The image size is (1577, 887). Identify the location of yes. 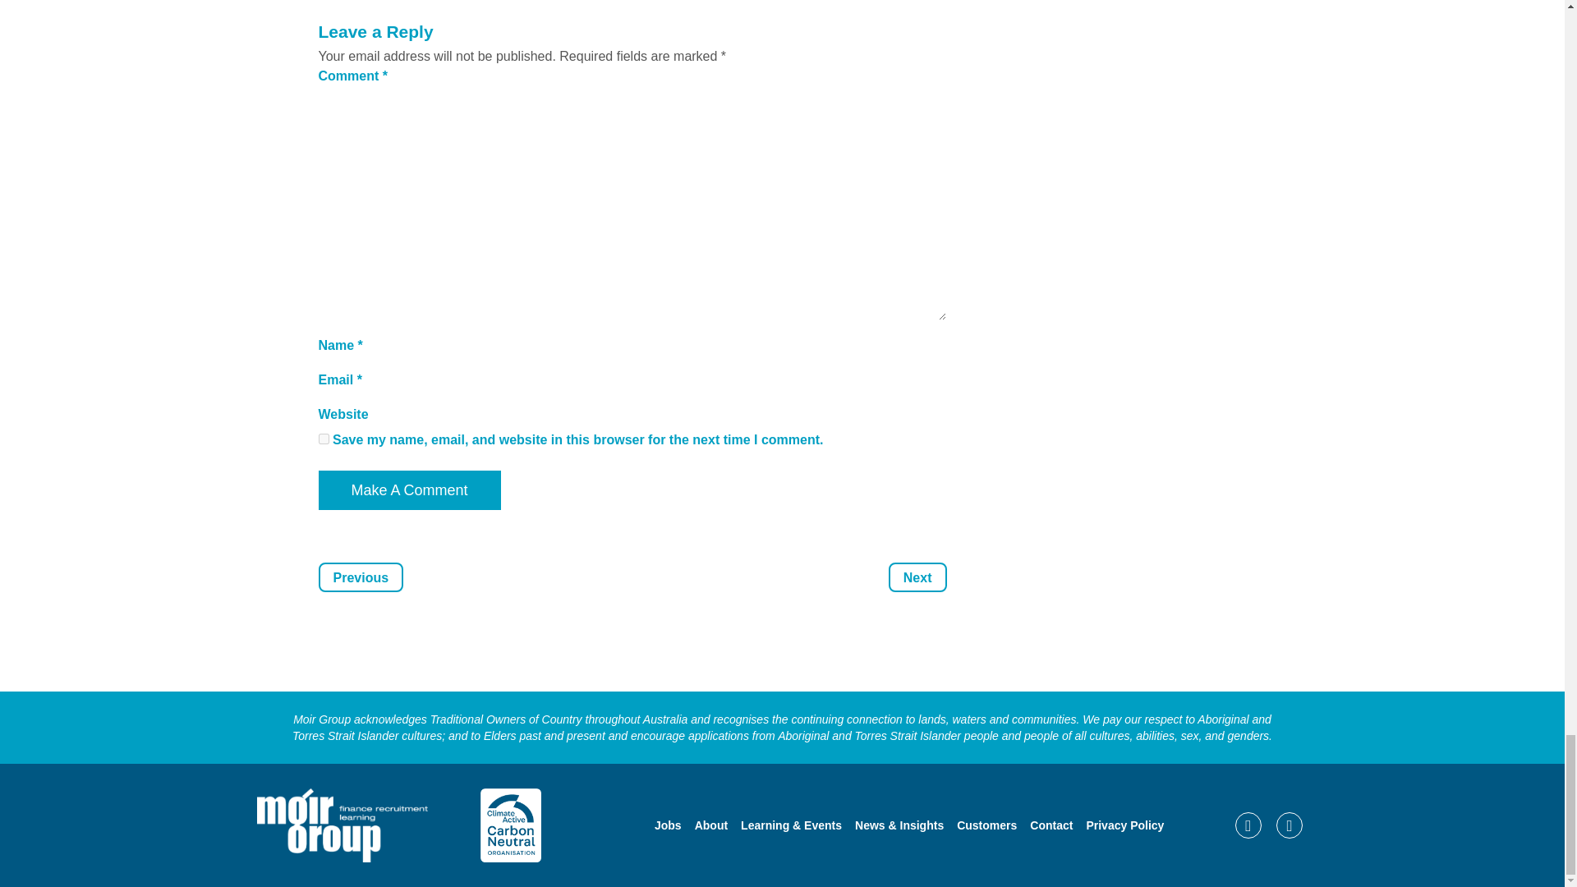
(324, 439).